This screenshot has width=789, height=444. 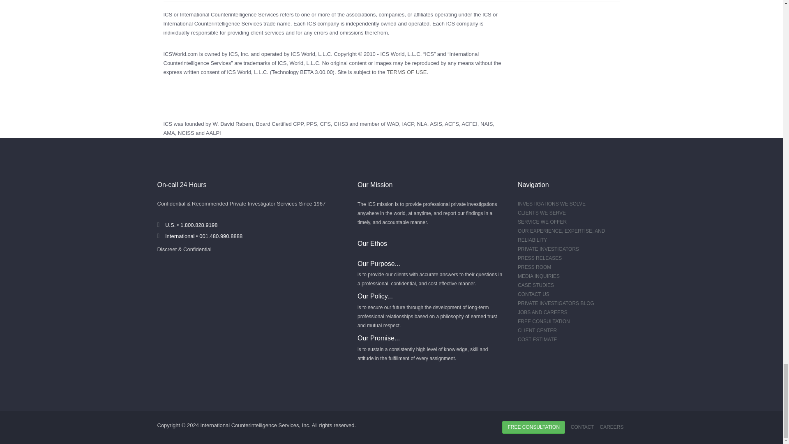 I want to click on Nine Lives Association, so click(x=422, y=123).